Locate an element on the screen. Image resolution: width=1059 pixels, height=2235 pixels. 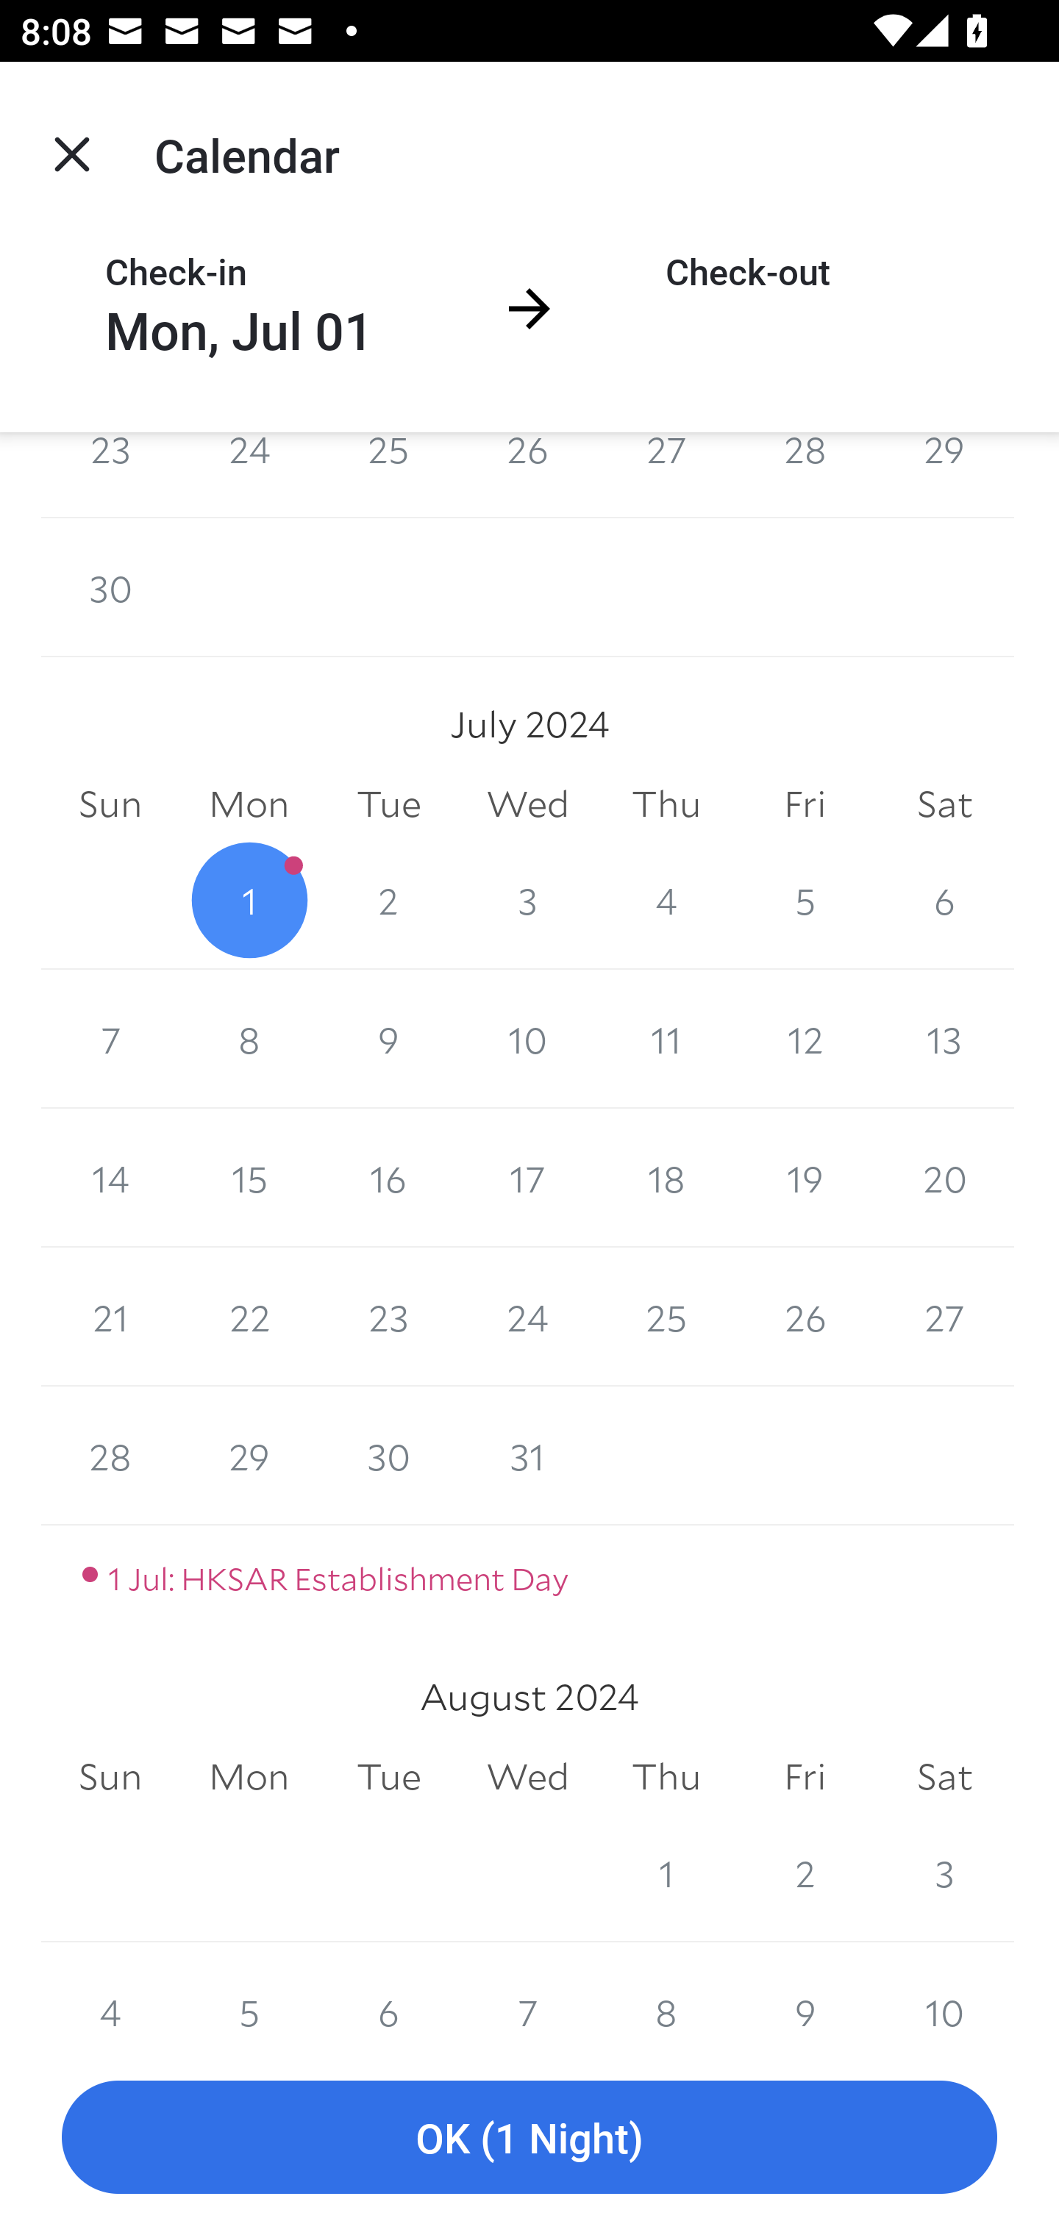
1 1 August 2024 is located at coordinates (666, 1873).